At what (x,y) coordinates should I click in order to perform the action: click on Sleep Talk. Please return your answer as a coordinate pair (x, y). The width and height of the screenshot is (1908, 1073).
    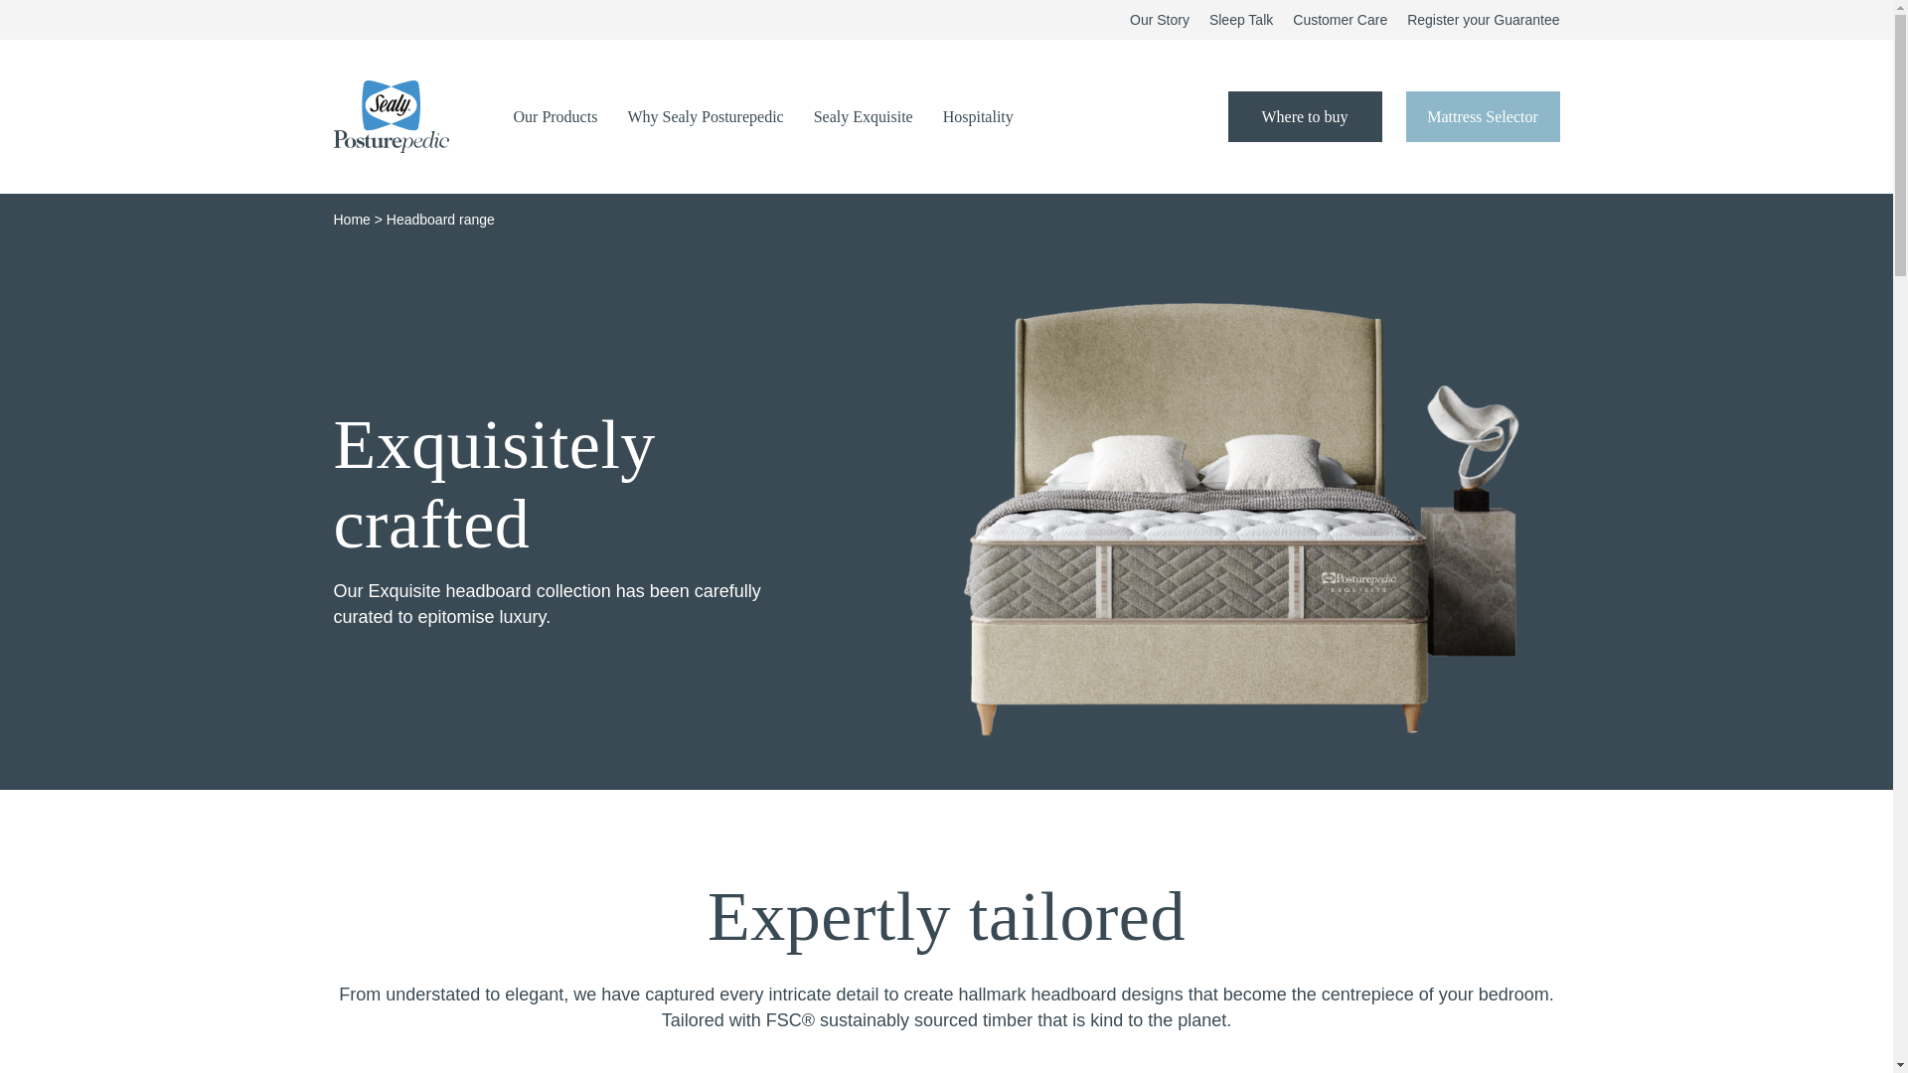
    Looking at the image, I should click on (1240, 20).